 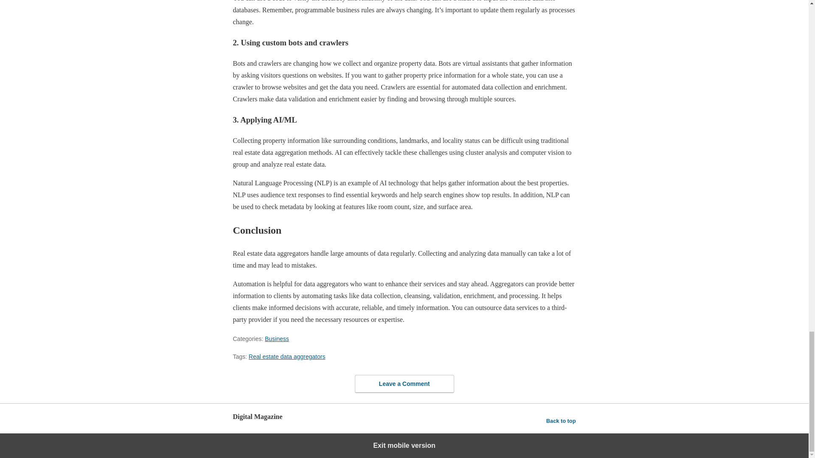 I want to click on Leave a Comment, so click(x=404, y=384).